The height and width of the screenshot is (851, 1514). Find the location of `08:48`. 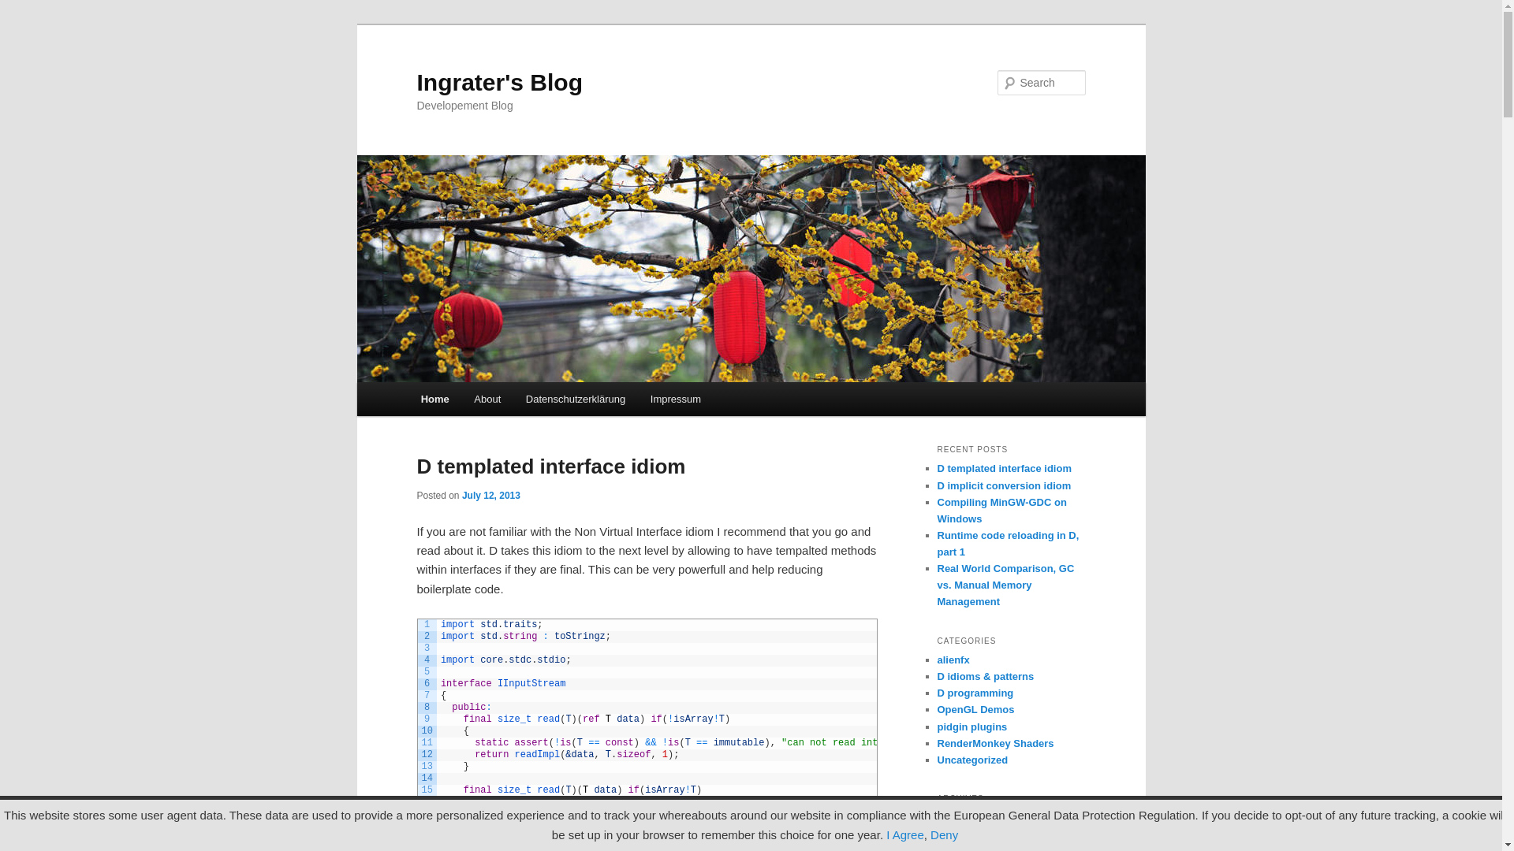

08:48 is located at coordinates (490, 496).